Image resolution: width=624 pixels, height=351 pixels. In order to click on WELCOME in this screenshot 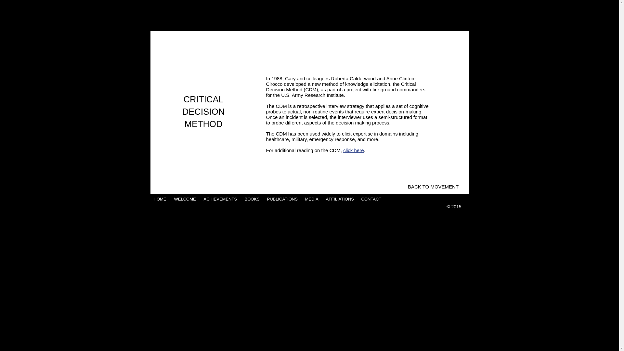, I will do `click(186, 199)`.